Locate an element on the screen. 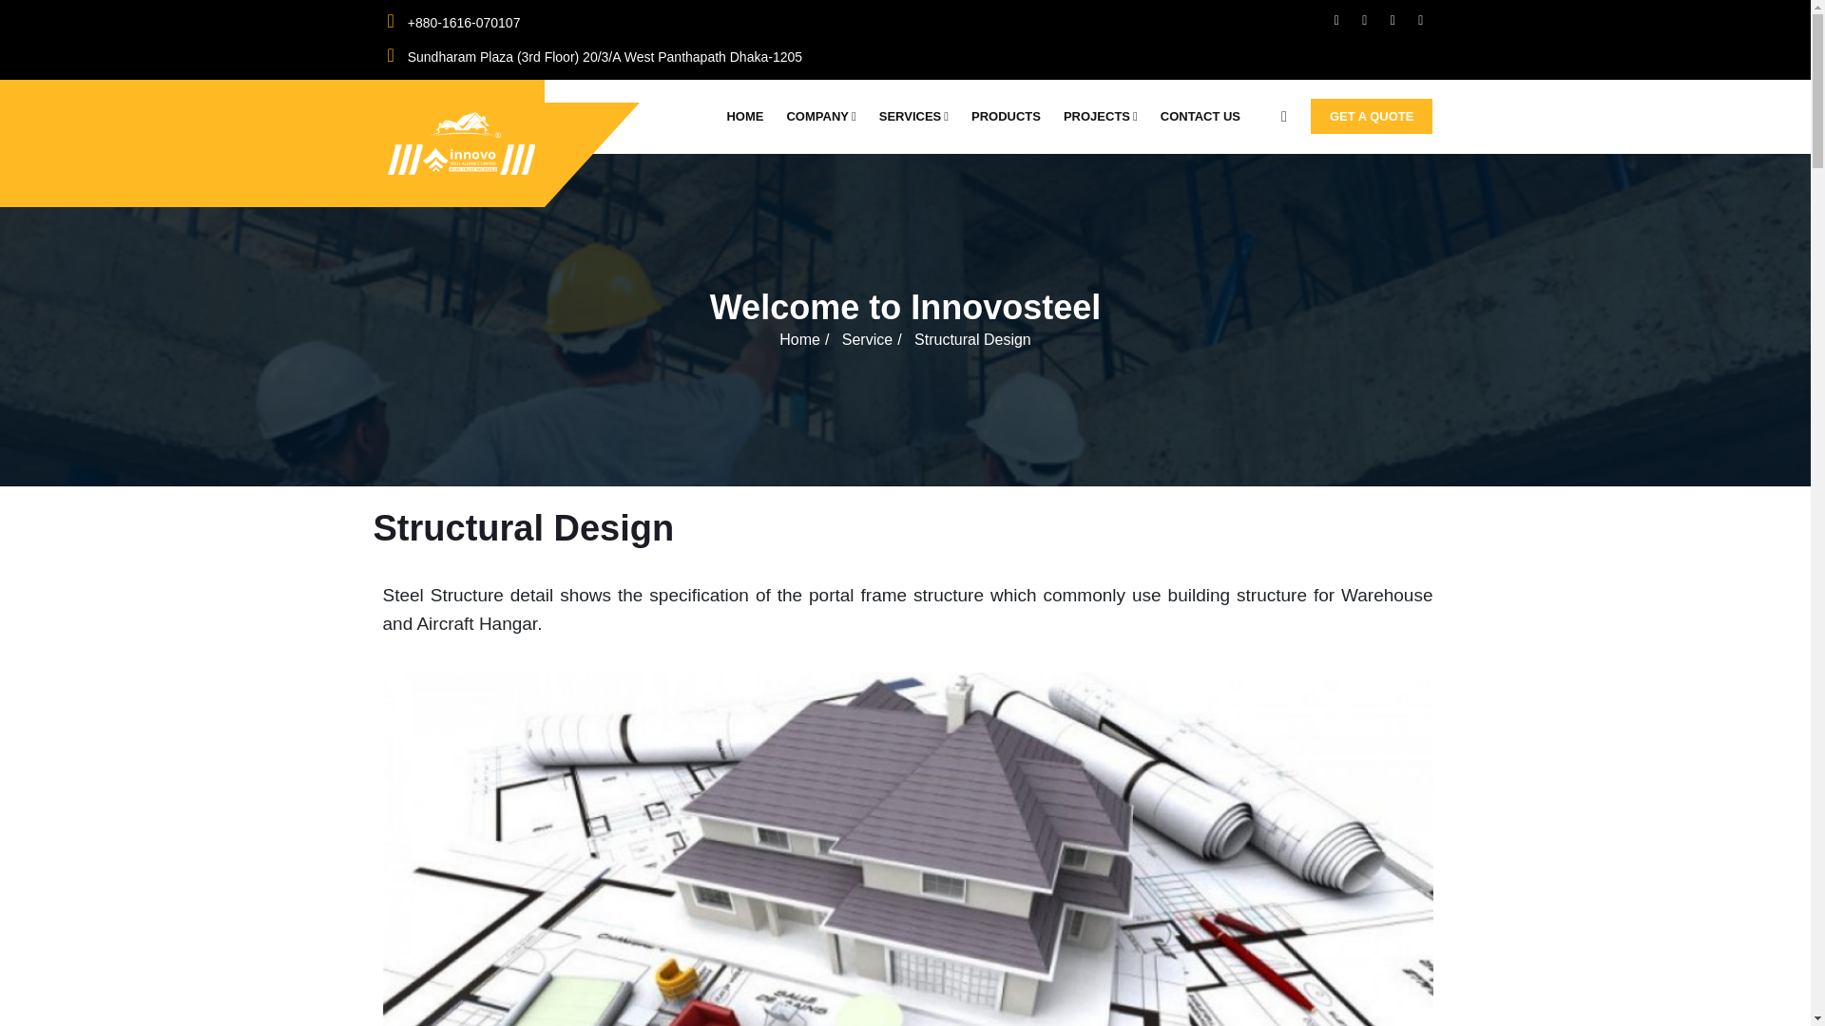 The image size is (1825, 1026). CONTACT US is located at coordinates (1205, 117).